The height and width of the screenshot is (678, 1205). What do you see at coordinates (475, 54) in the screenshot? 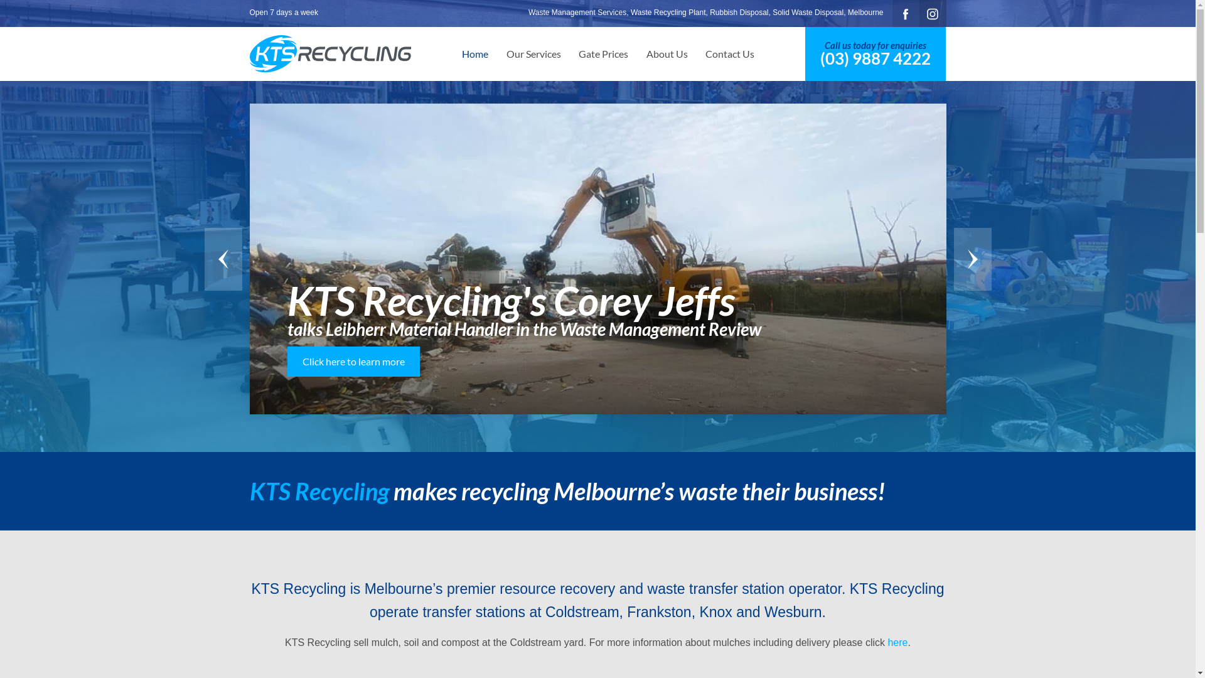
I see `Home` at bounding box center [475, 54].